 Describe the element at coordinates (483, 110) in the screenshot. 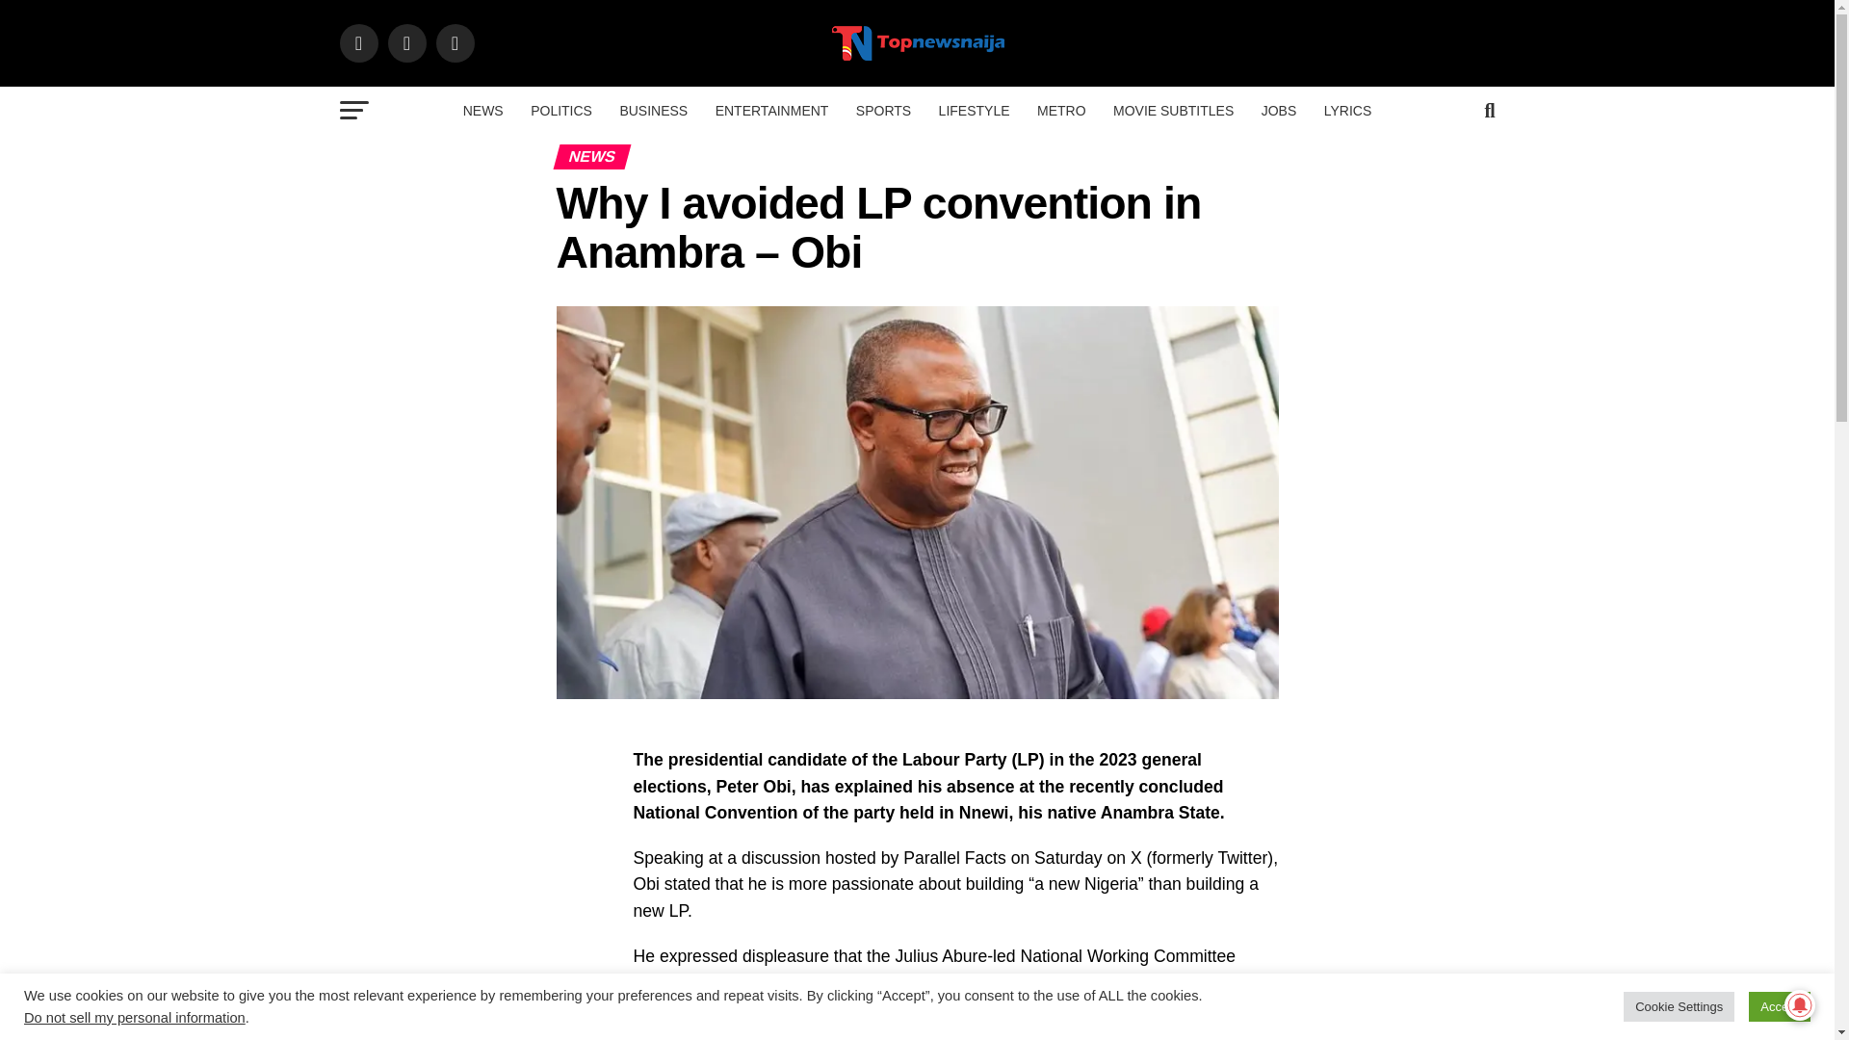

I see `NEWS` at that location.